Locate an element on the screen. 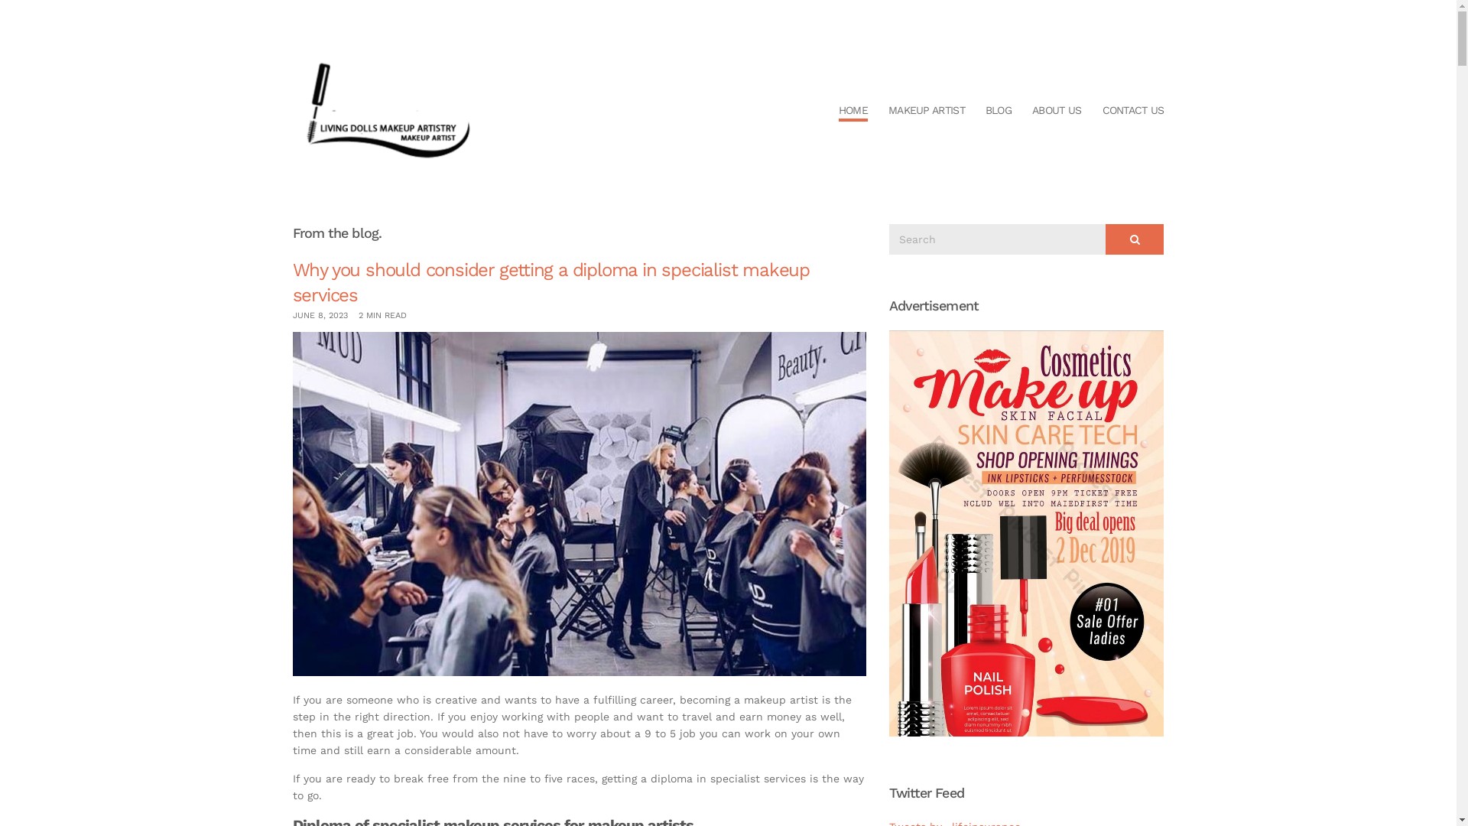  BLOG is located at coordinates (999, 112).